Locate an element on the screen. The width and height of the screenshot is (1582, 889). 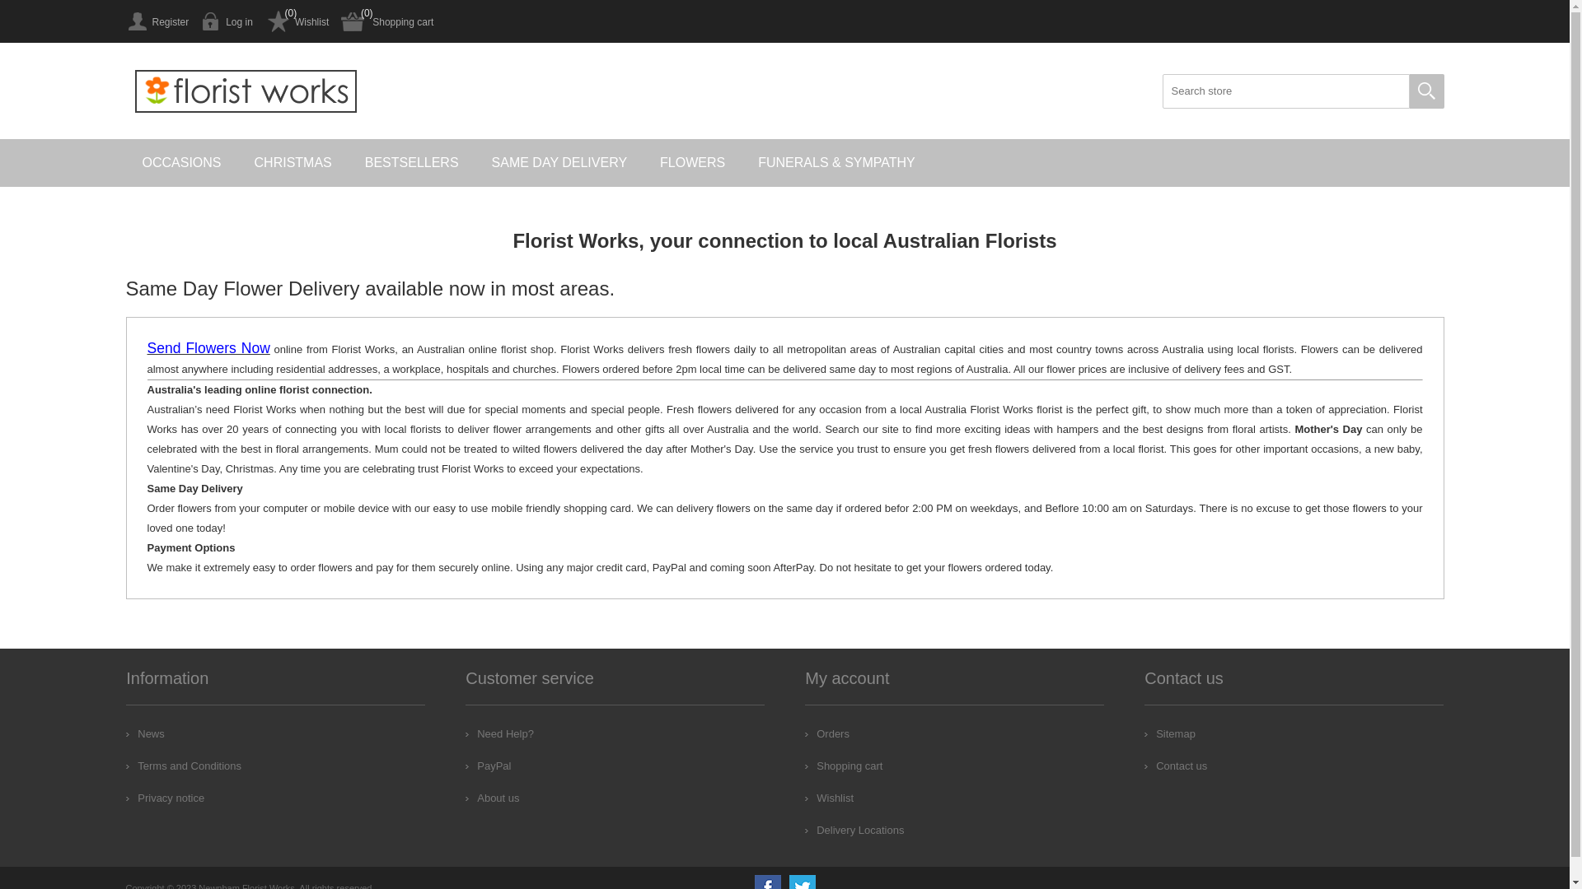
Sitemap is located at coordinates (1170, 733).